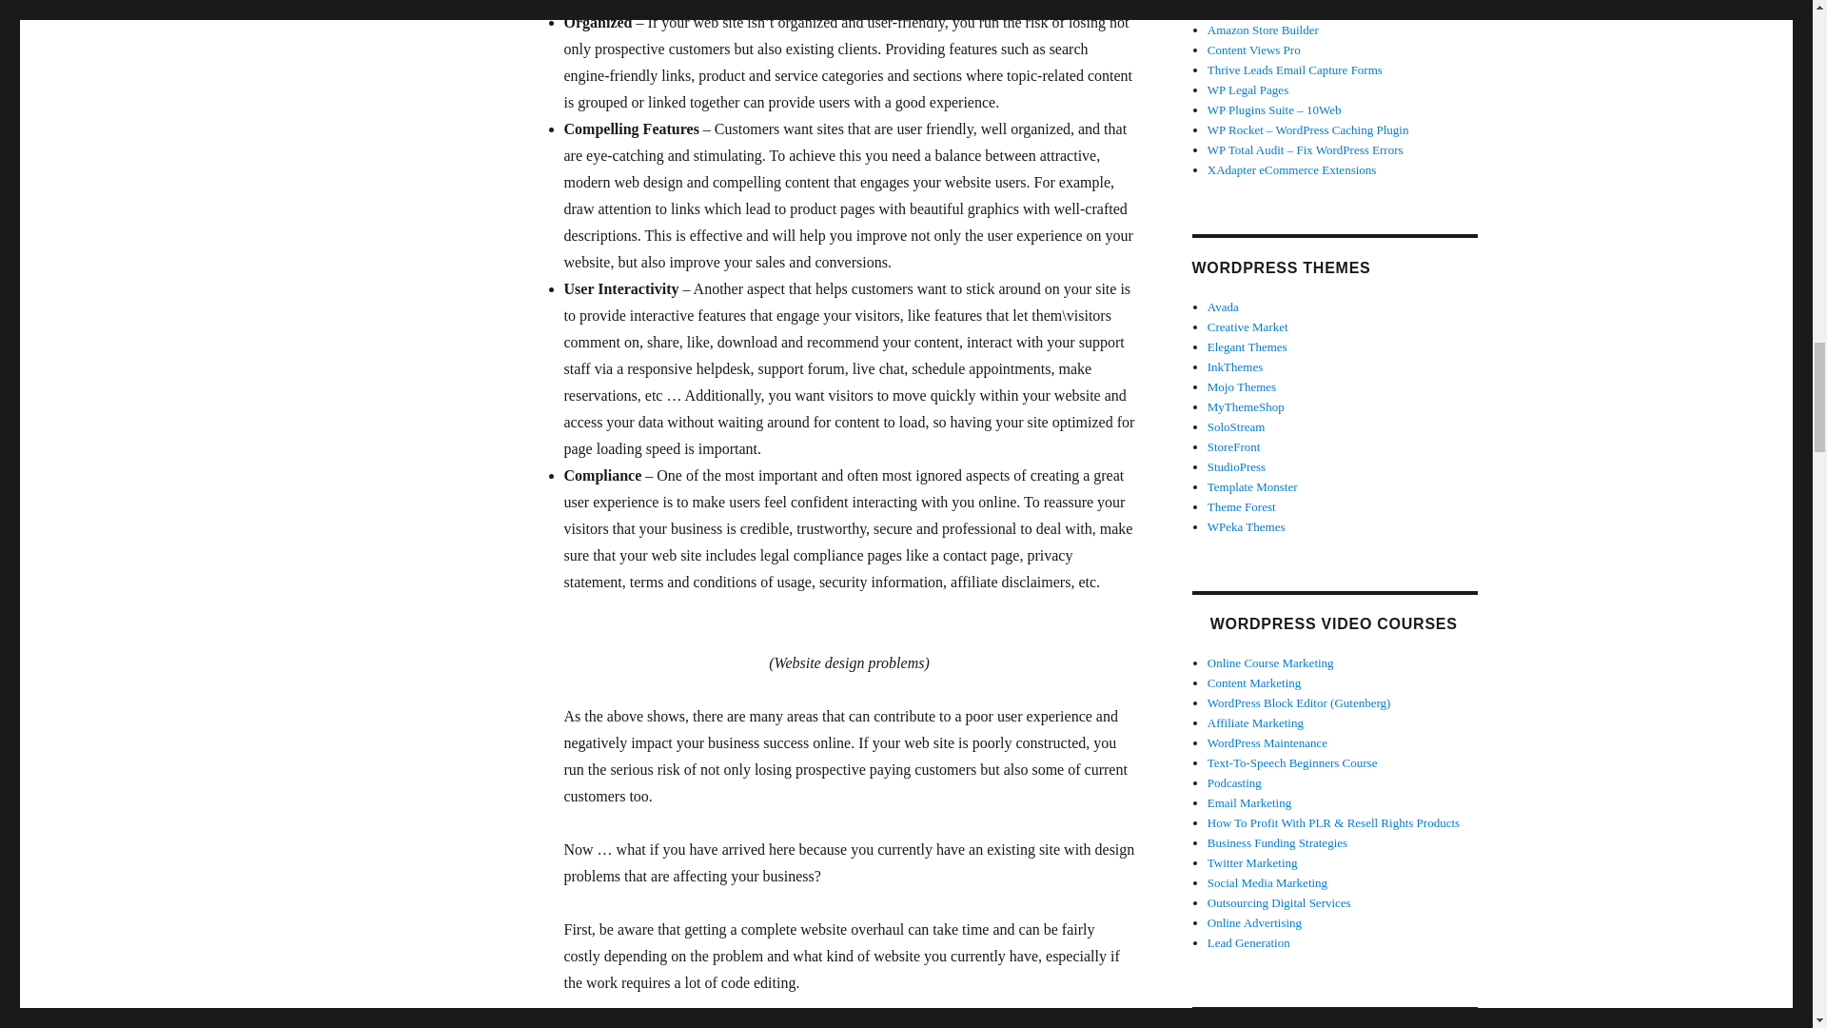 The width and height of the screenshot is (1827, 1028). Describe the element at coordinates (1276, 10) in the screenshot. I see `Display your Instagram feed on your WordPress site!` at that location.